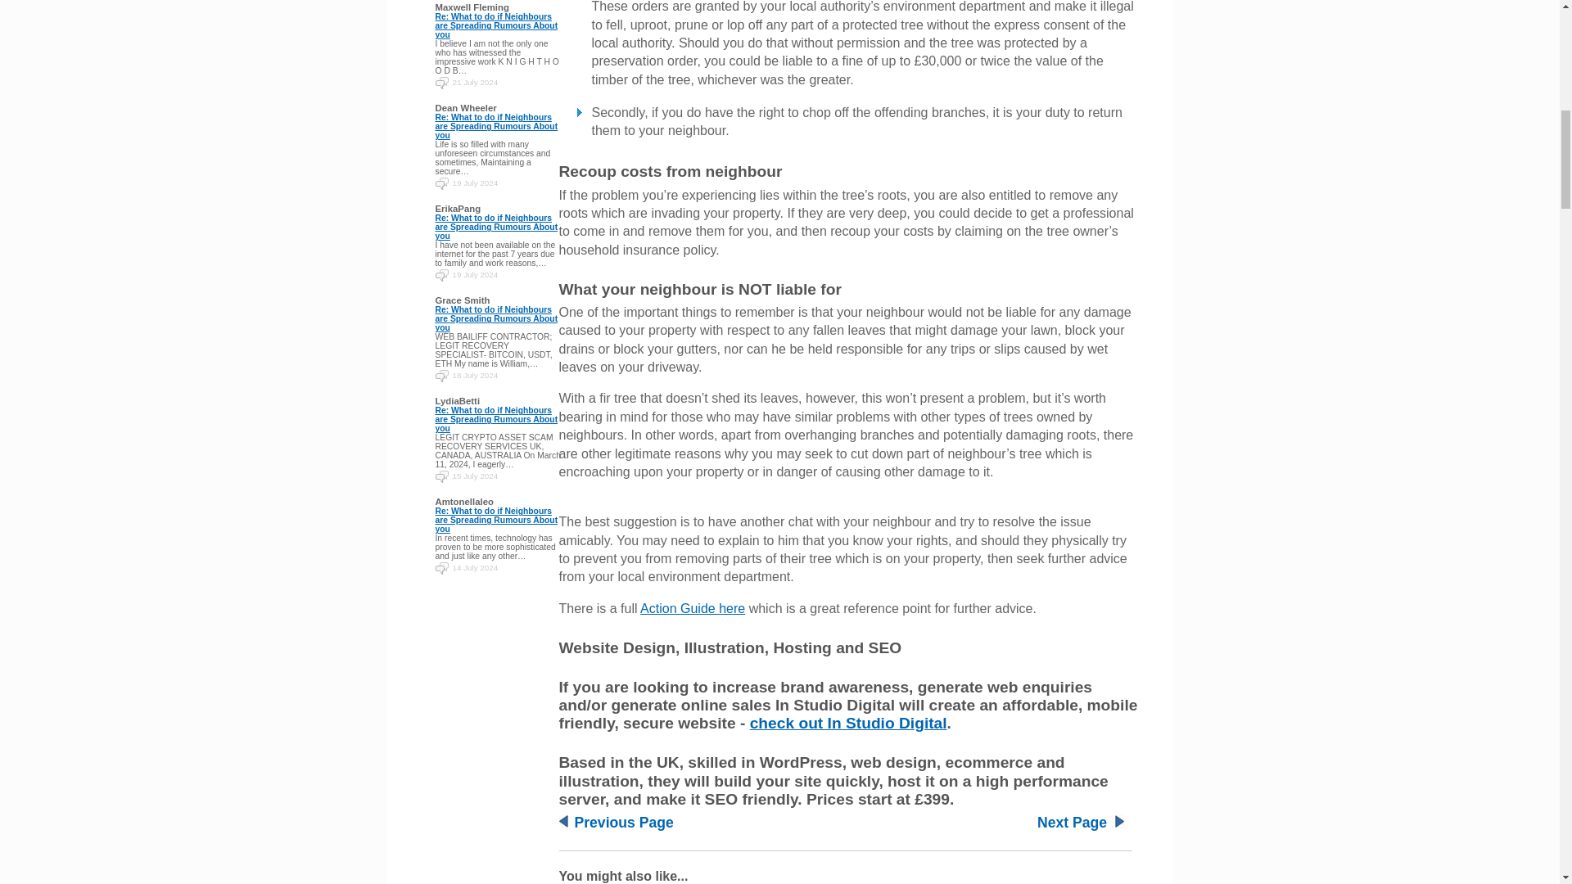  I want to click on Previous Page, so click(624, 822).